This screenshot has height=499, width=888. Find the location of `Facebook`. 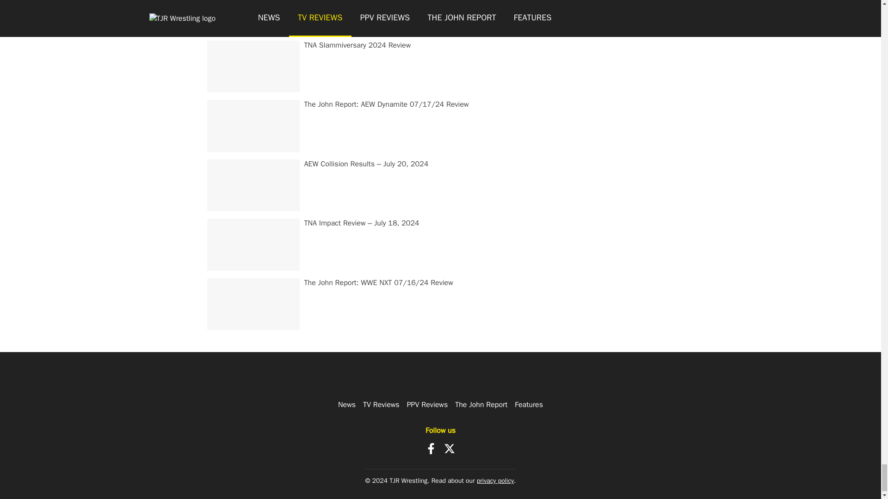

Facebook is located at coordinates (431, 448).